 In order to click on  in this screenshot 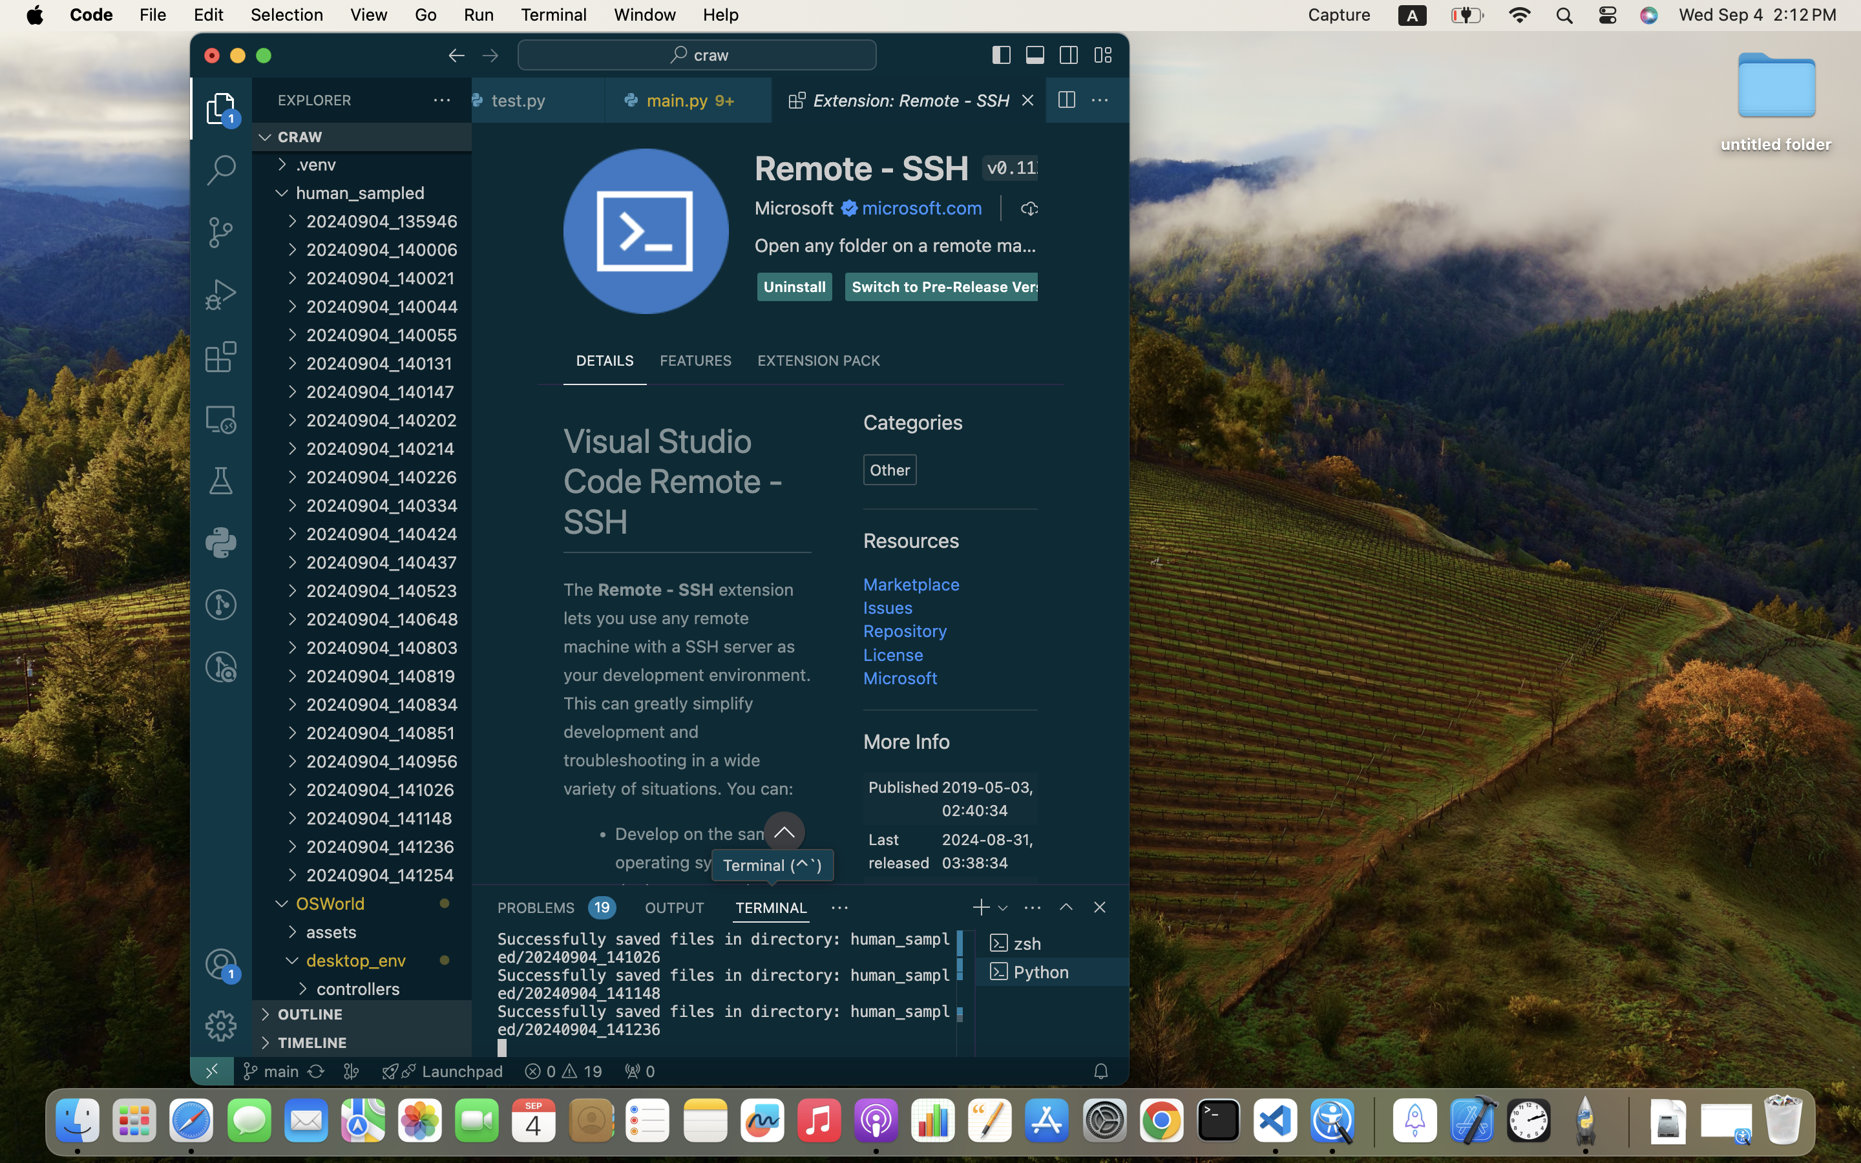, I will do `click(840, 908)`.